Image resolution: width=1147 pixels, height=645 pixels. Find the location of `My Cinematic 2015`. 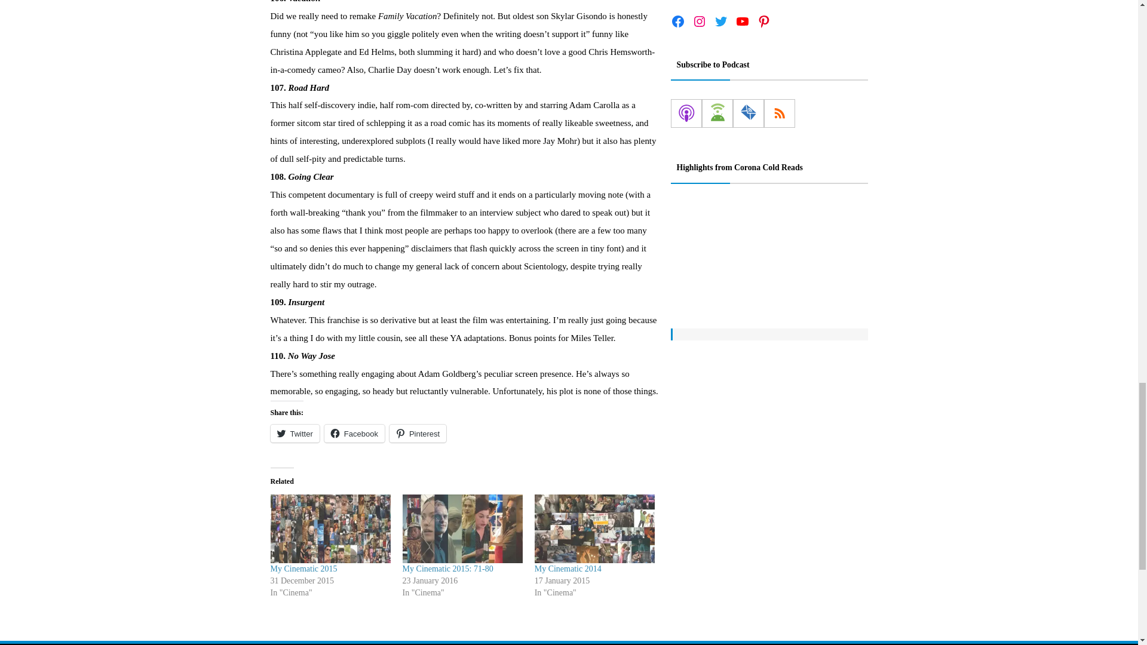

My Cinematic 2015 is located at coordinates (303, 569).